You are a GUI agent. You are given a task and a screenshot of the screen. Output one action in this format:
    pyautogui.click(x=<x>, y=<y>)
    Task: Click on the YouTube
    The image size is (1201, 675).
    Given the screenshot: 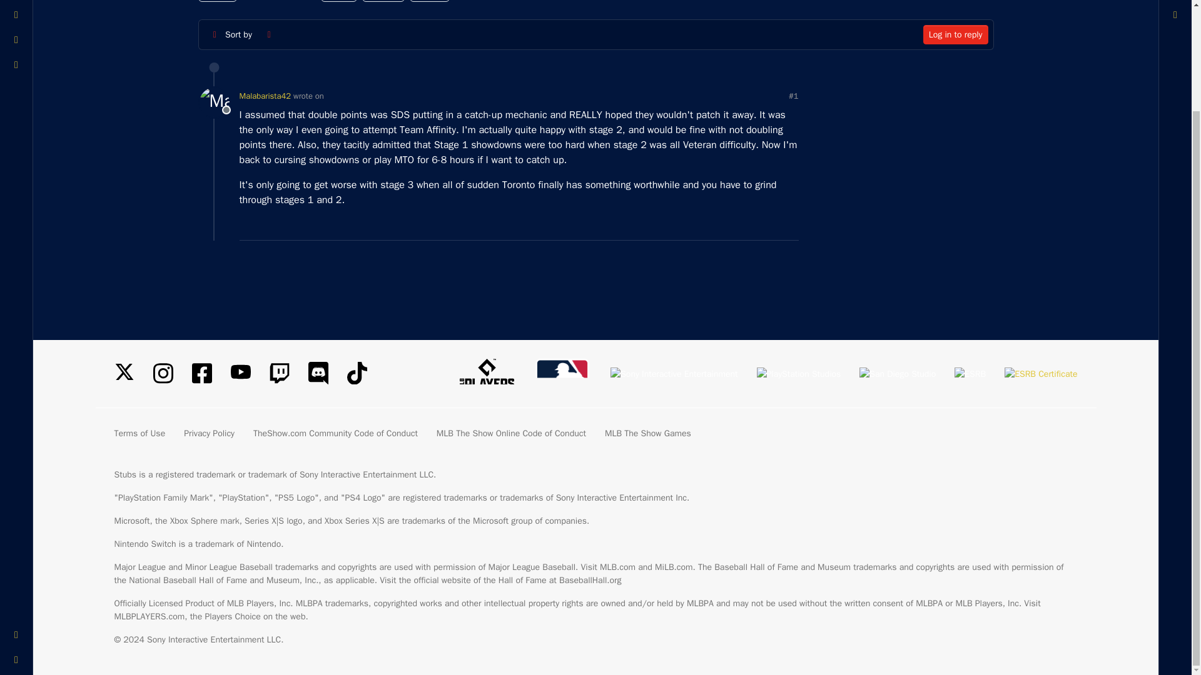 What is the action you would take?
    pyautogui.click(x=240, y=371)
    